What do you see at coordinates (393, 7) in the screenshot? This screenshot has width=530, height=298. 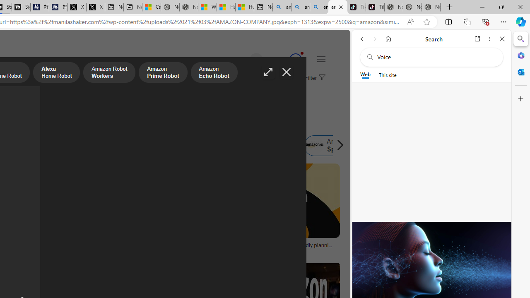 I see `Nordace - Best Sellers` at bounding box center [393, 7].